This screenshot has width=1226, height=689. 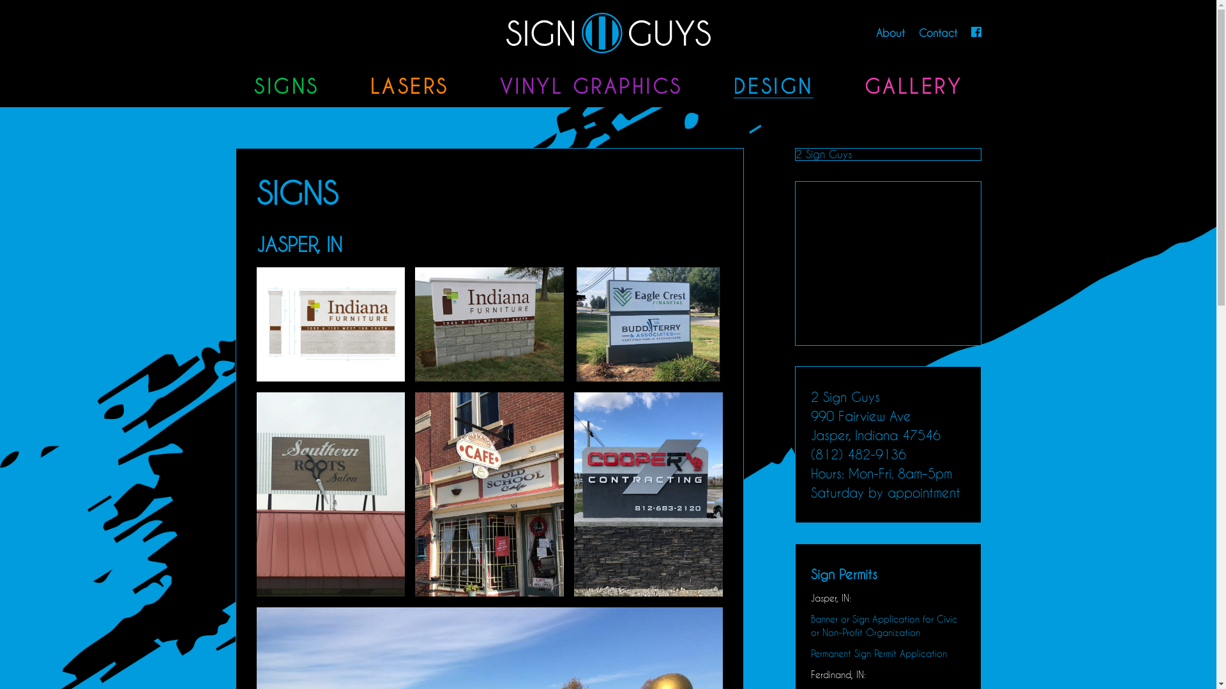 I want to click on GALLERY, so click(x=914, y=87).